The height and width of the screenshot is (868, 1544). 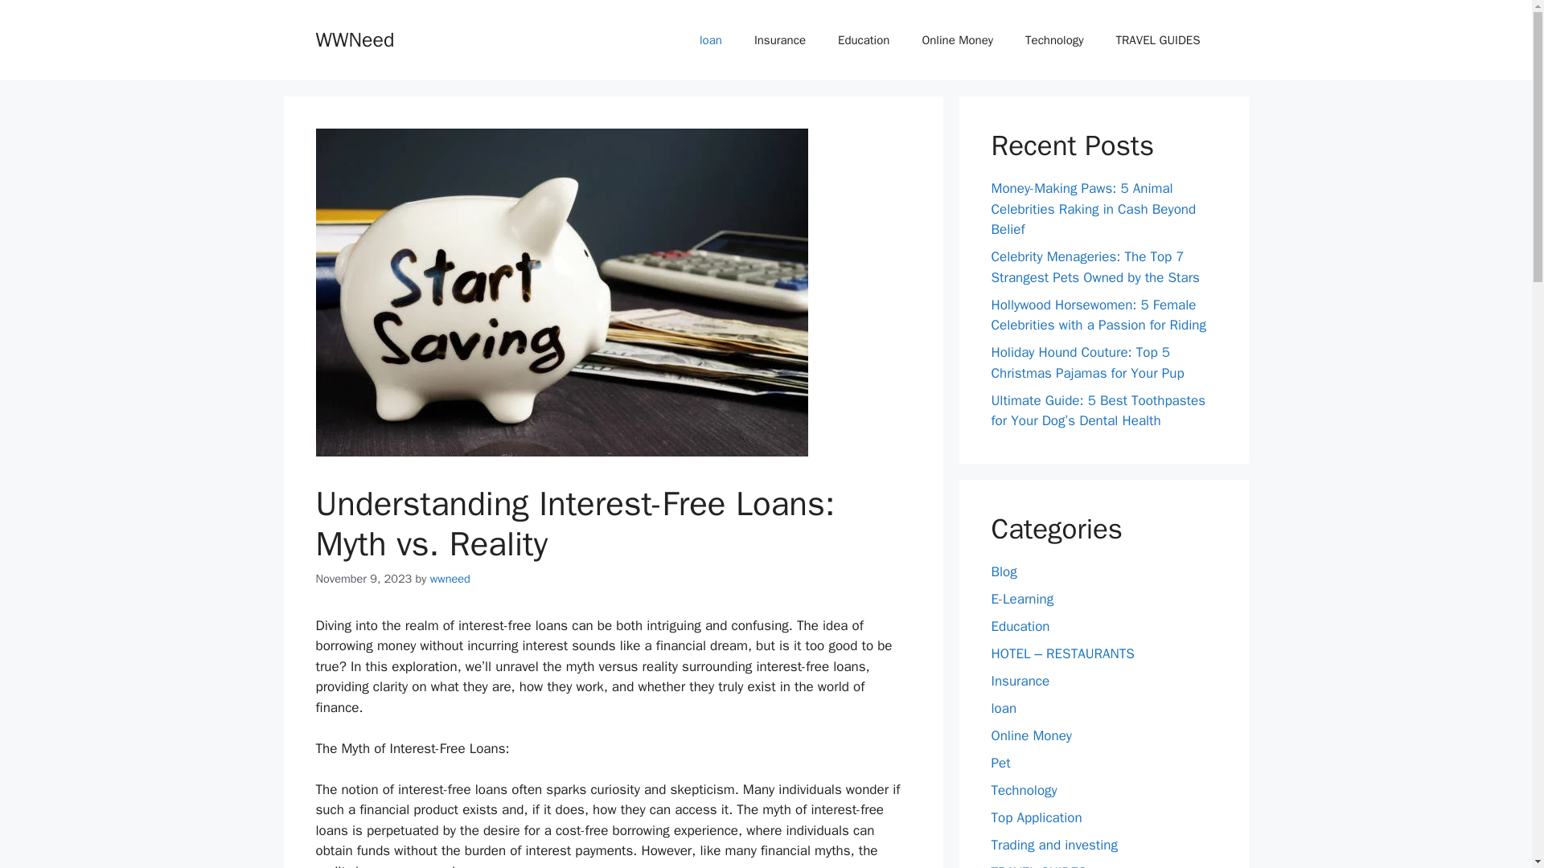 What do you see at coordinates (450, 579) in the screenshot?
I see `wwneed` at bounding box center [450, 579].